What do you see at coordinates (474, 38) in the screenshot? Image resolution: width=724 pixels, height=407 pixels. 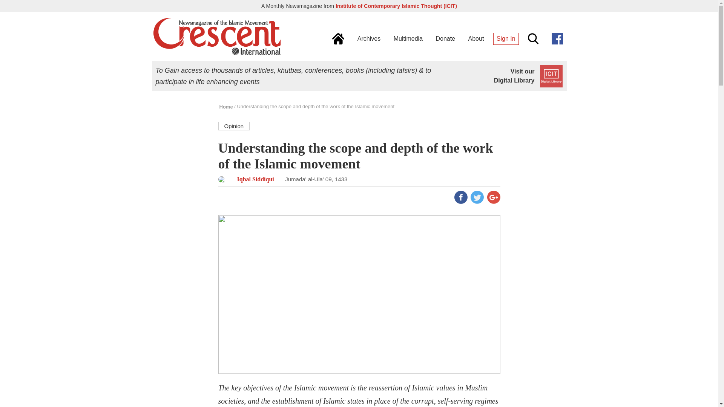 I see `About` at bounding box center [474, 38].